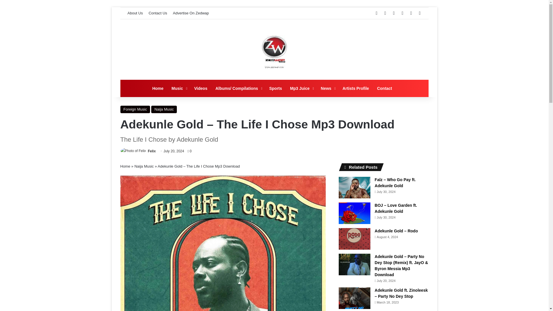 The width and height of the screenshot is (553, 311). I want to click on Mp3 Juice, so click(301, 88).